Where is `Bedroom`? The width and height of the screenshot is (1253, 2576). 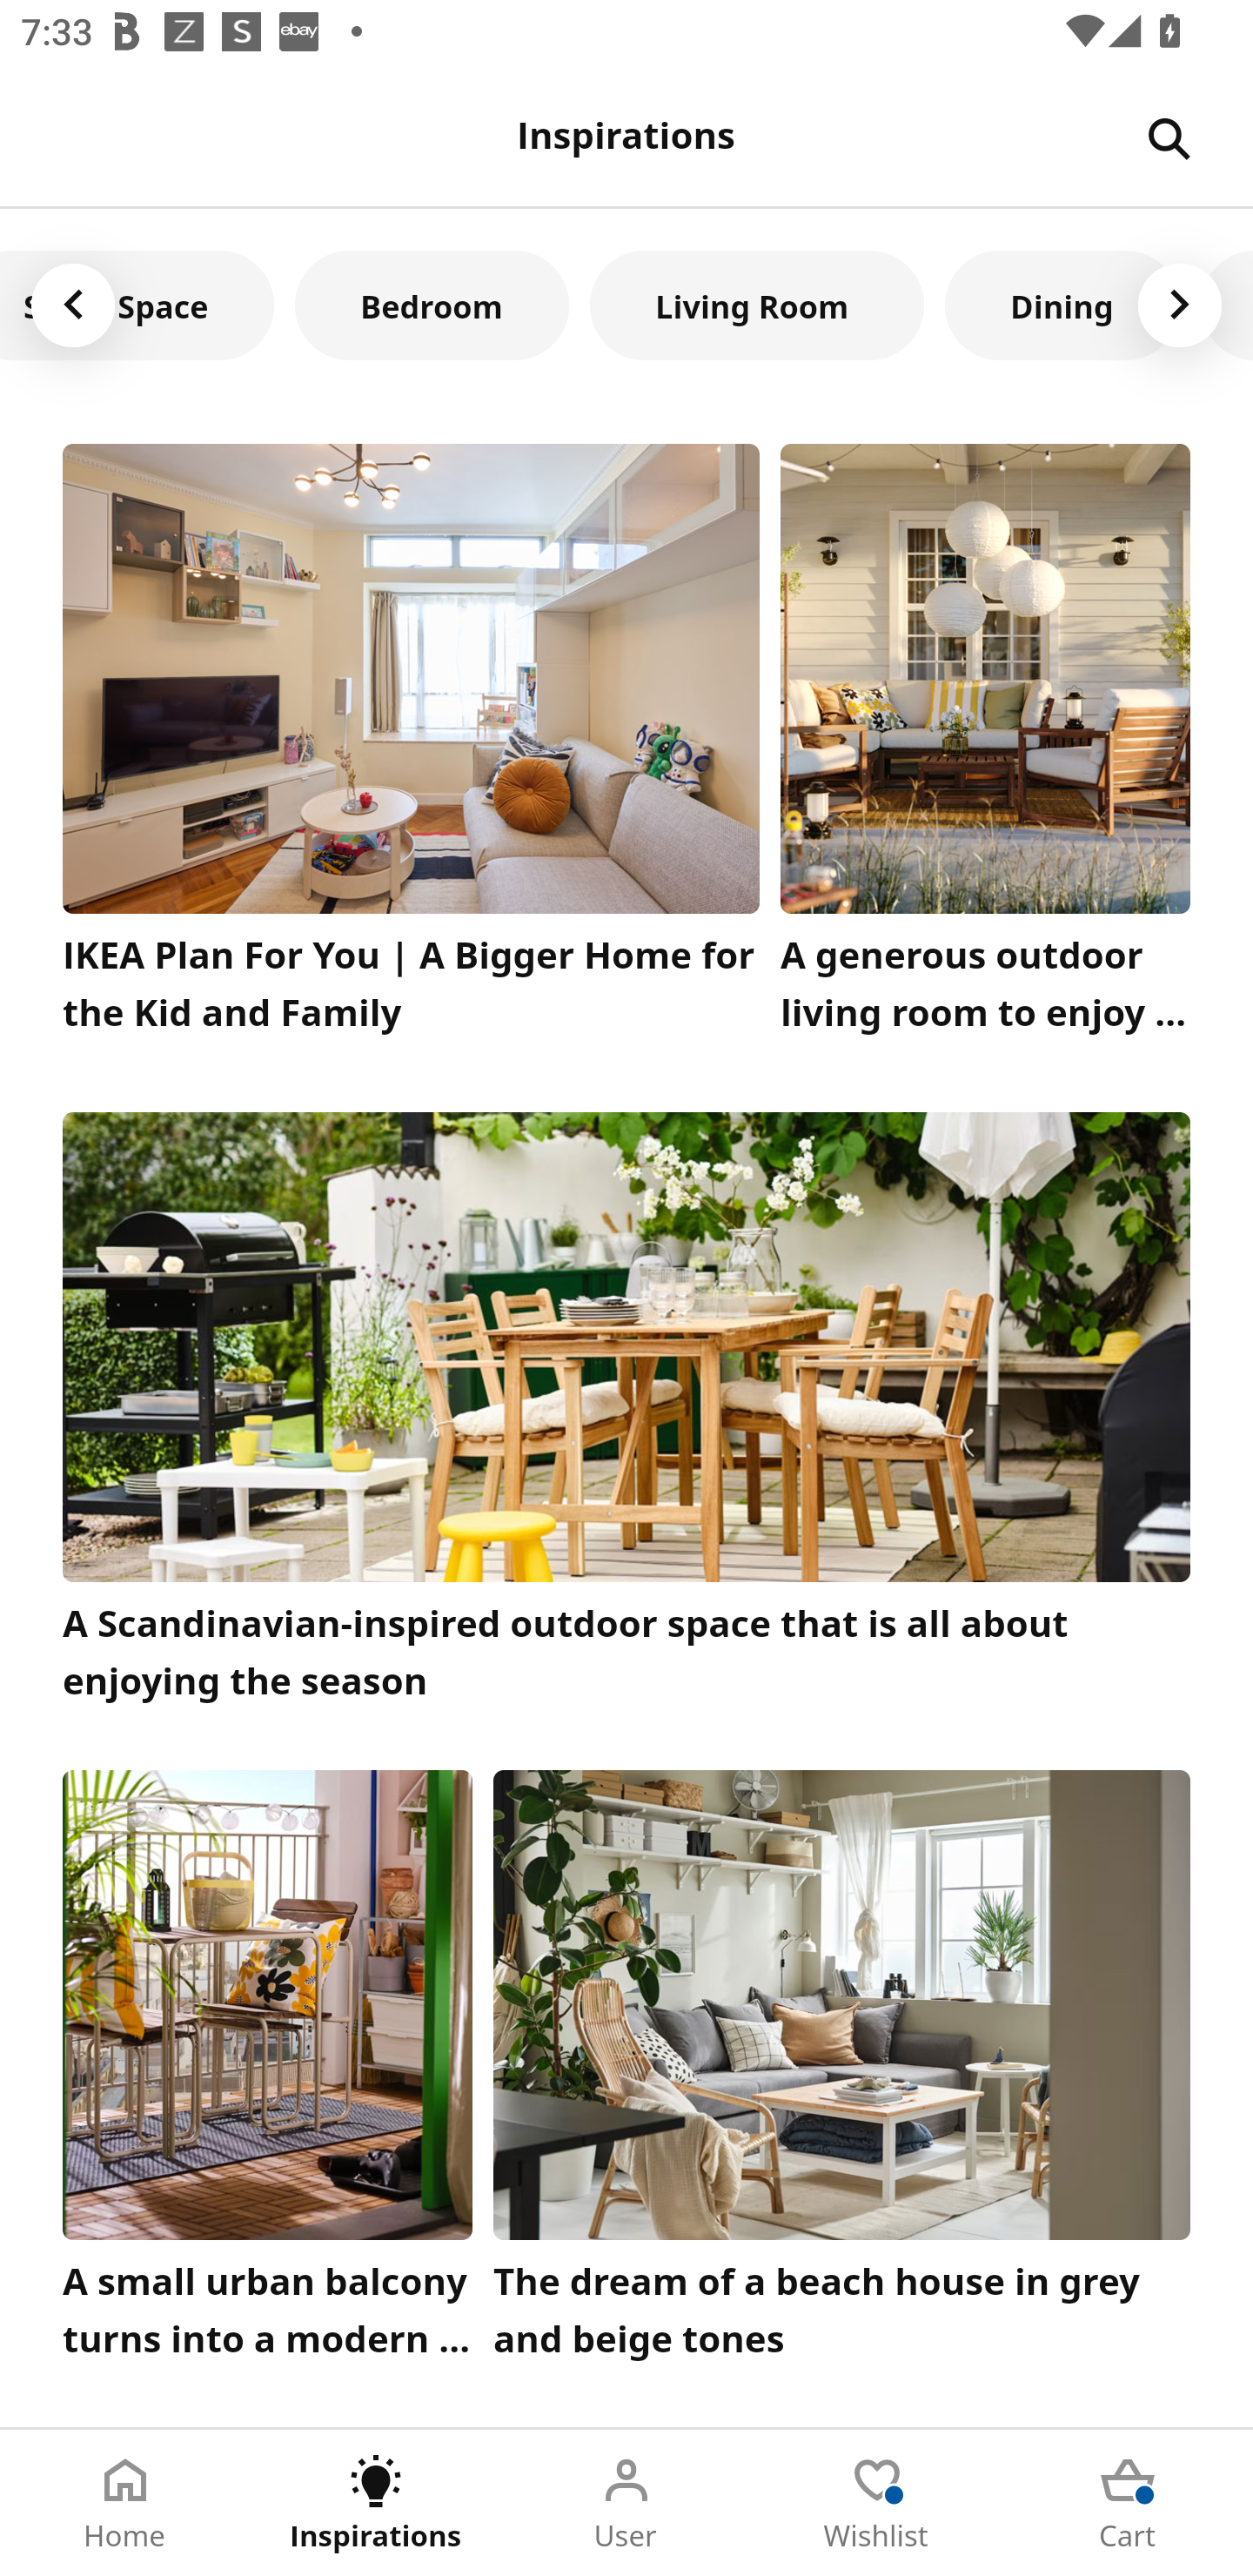 Bedroom is located at coordinates (432, 305).